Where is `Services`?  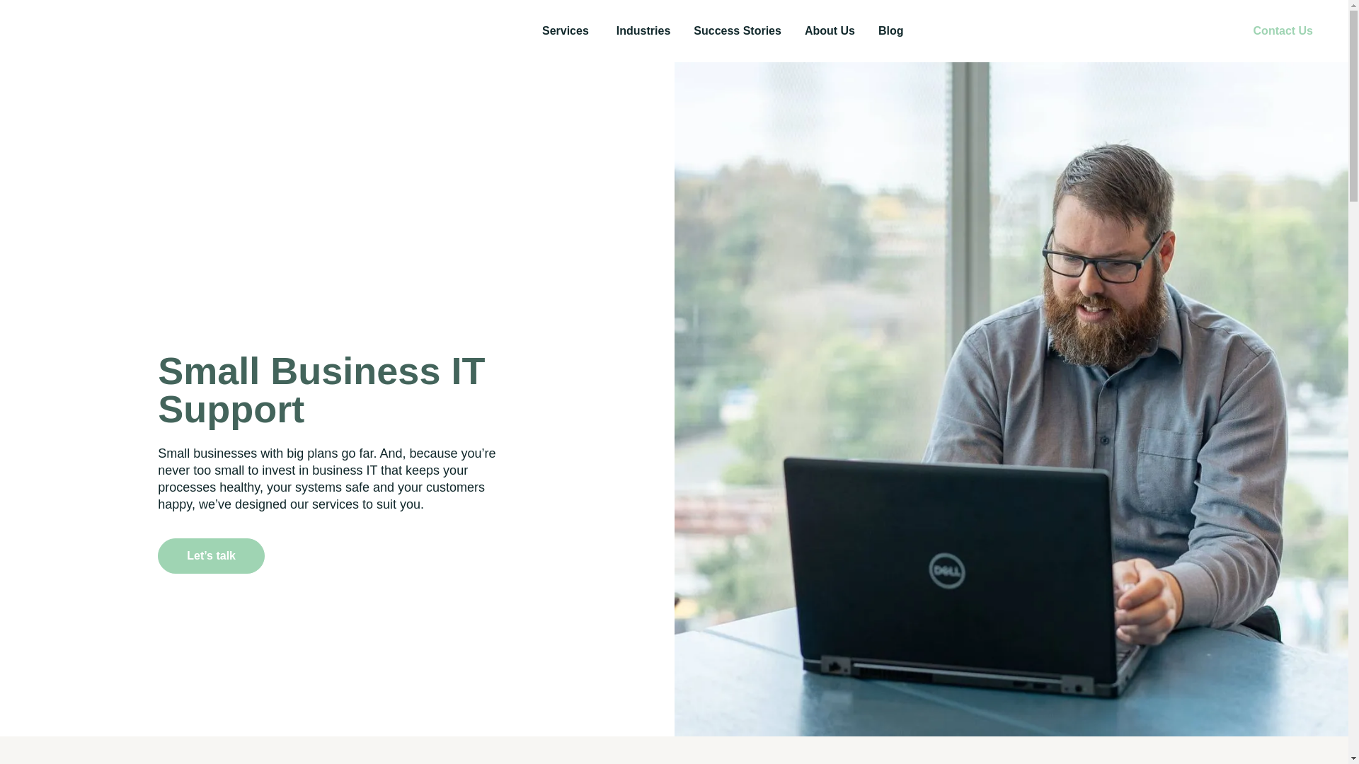
Services is located at coordinates (565, 31).